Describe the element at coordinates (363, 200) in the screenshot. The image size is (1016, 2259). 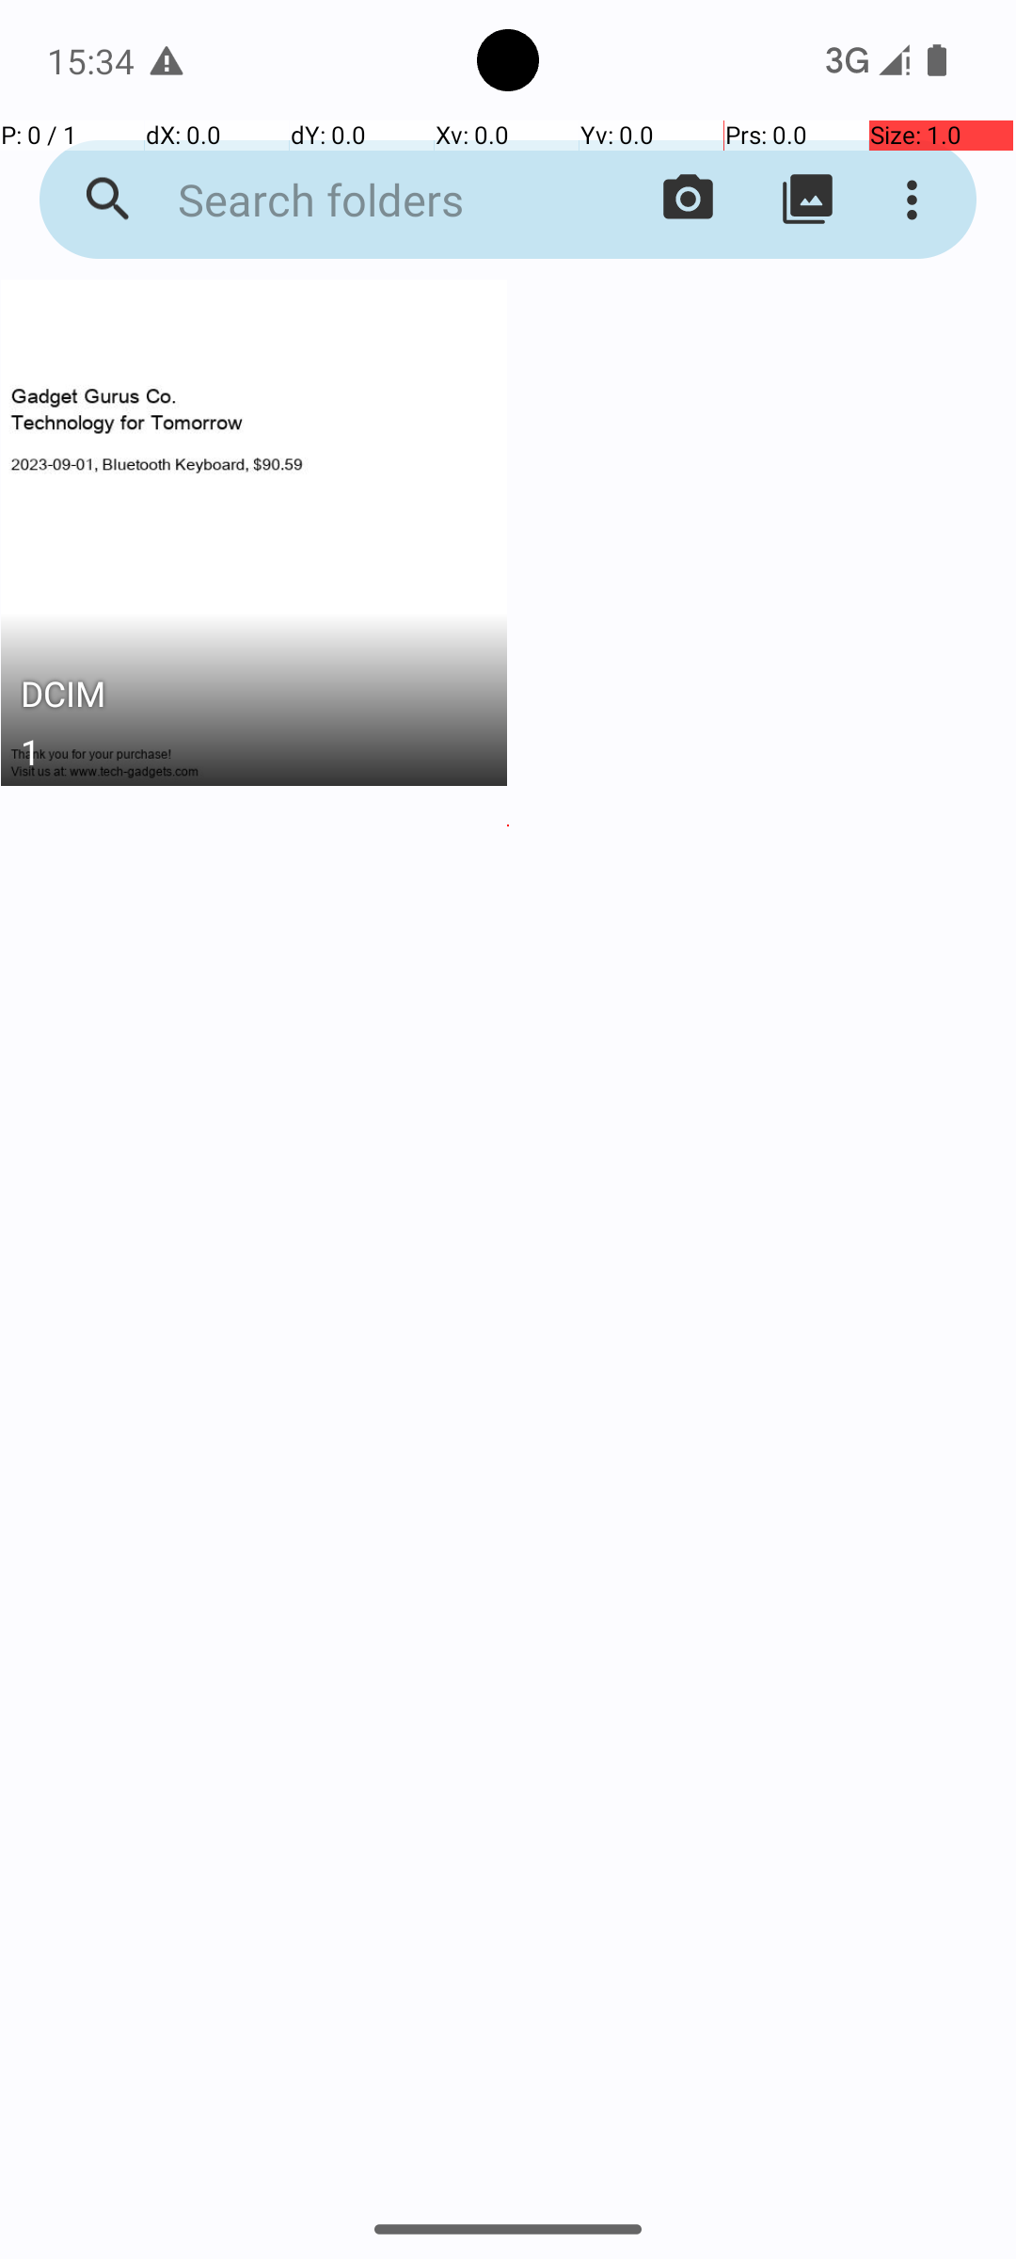
I see `Search folders` at that location.